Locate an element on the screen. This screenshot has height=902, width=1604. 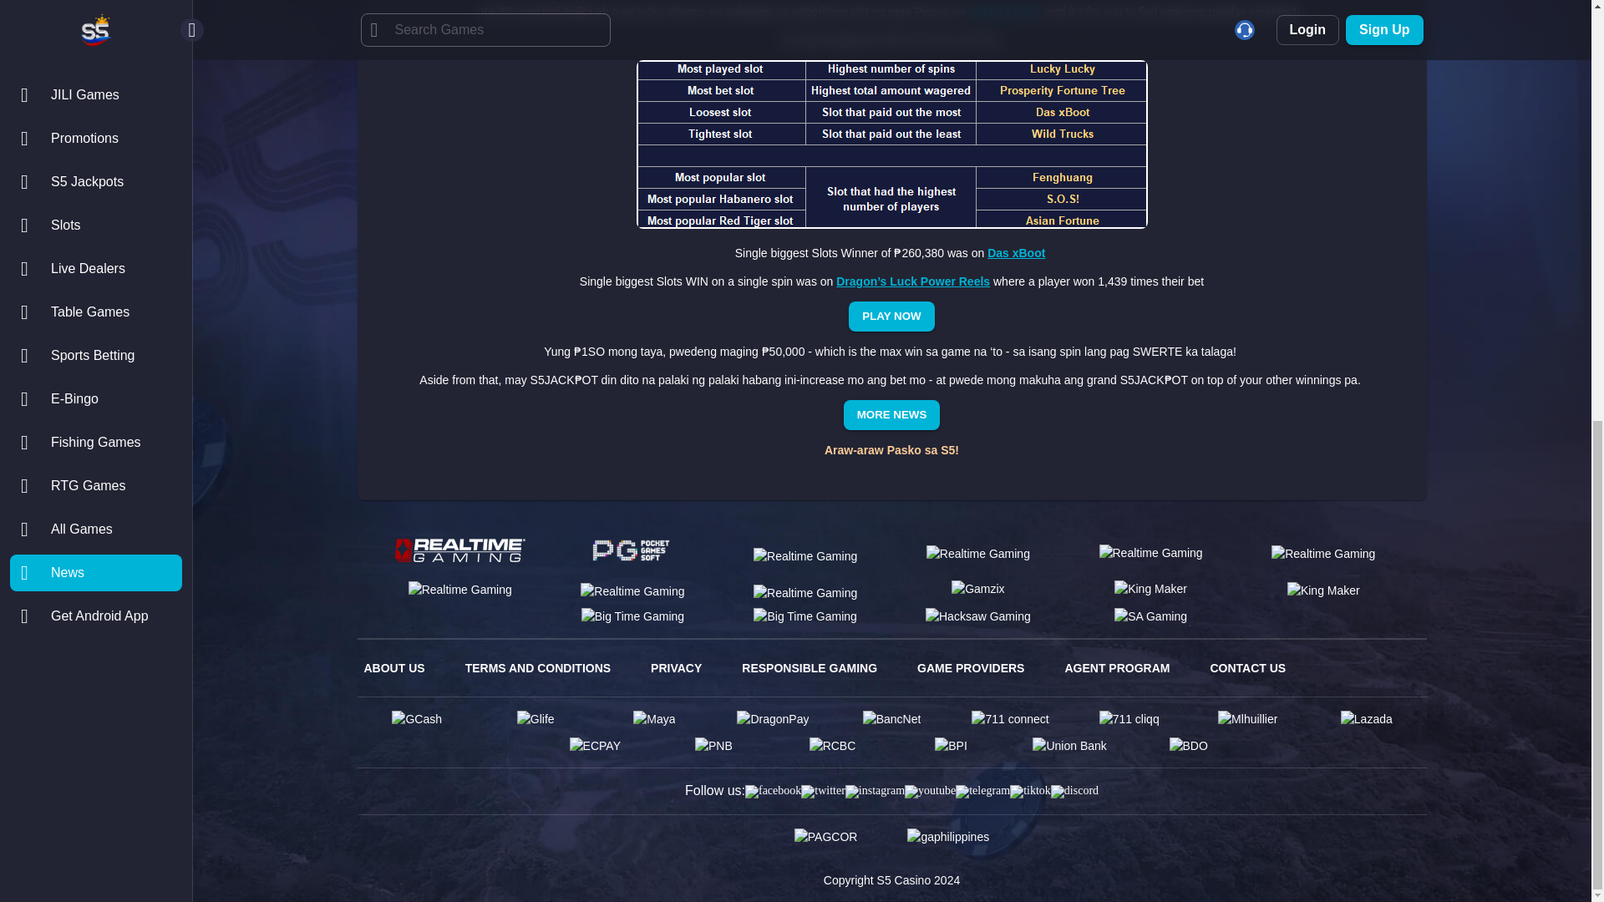
PG Soft is located at coordinates (632, 552).